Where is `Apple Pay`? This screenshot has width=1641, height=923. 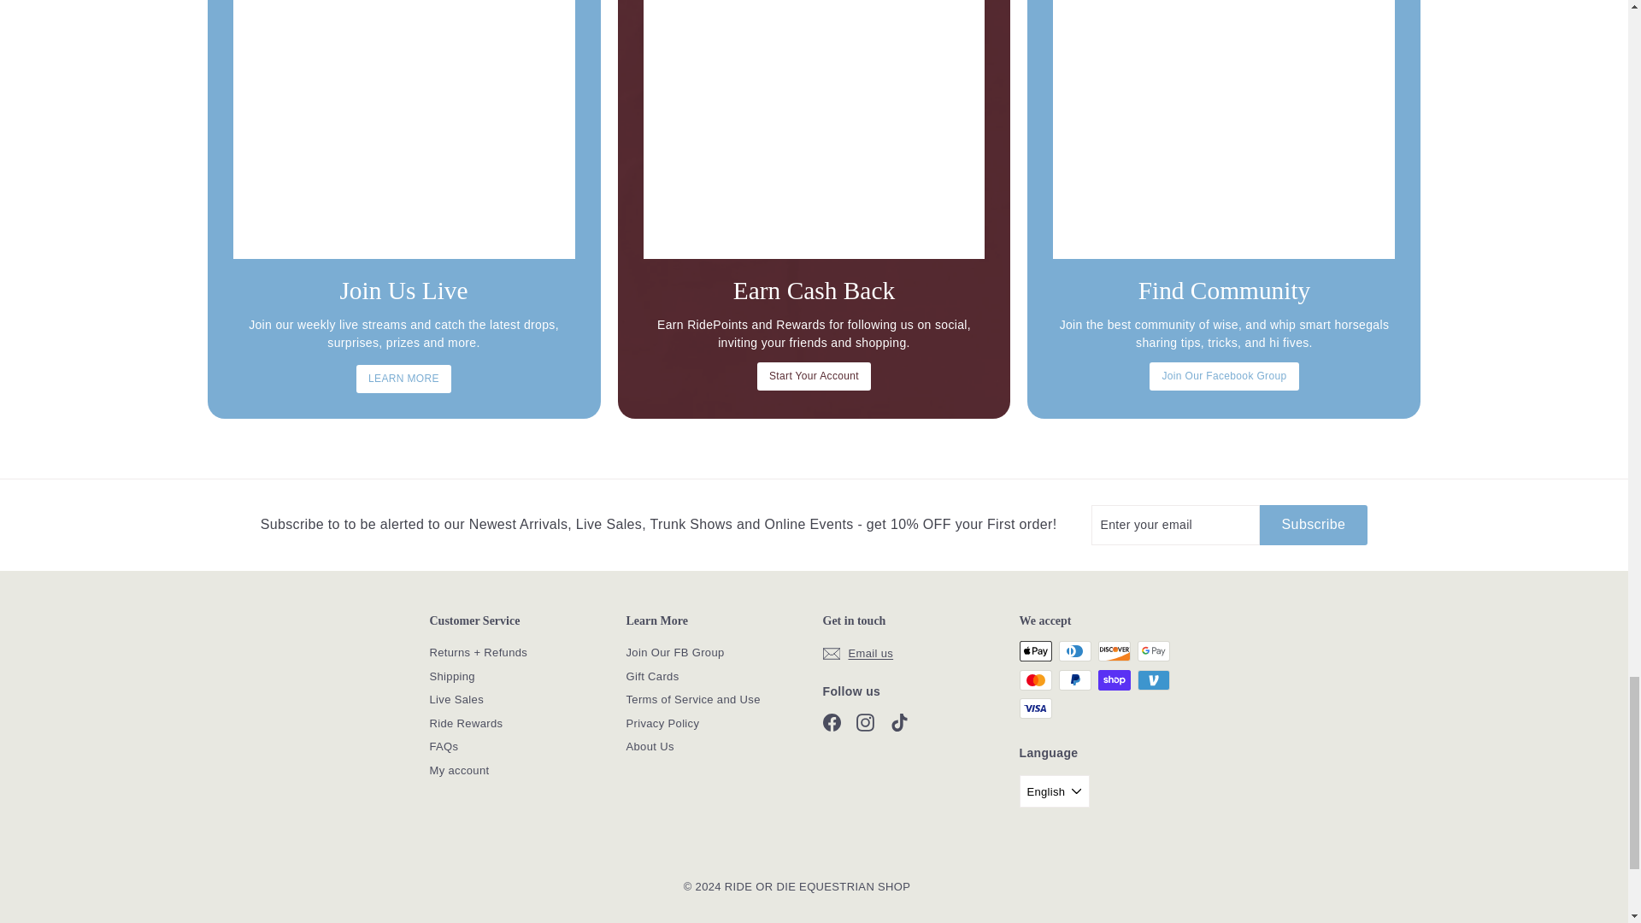 Apple Pay is located at coordinates (1035, 651).